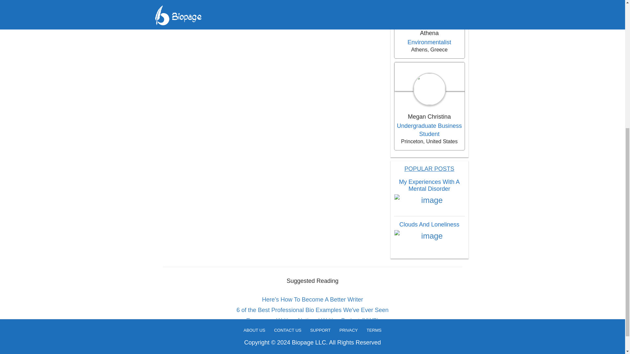 This screenshot has width=630, height=354. Describe the element at coordinates (429, 186) in the screenshot. I see `My Experiences With A Mental Disorder` at that location.